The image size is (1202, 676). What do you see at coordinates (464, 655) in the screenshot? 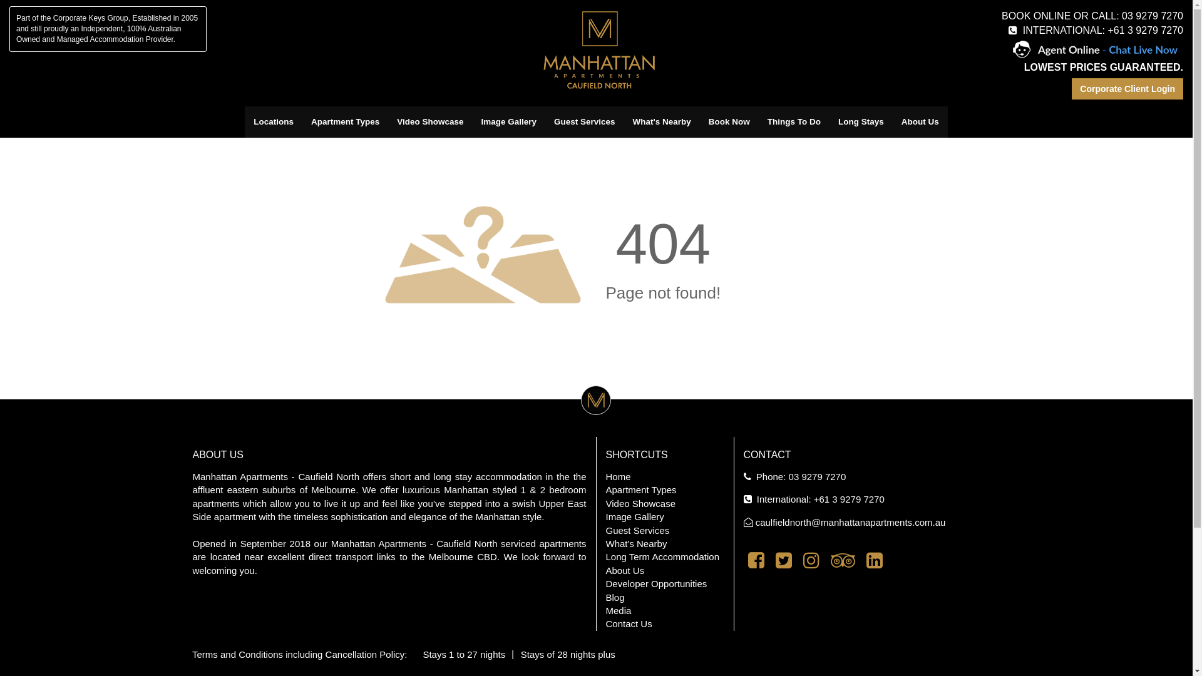
I see `Stays 1 to 27 nights` at bounding box center [464, 655].